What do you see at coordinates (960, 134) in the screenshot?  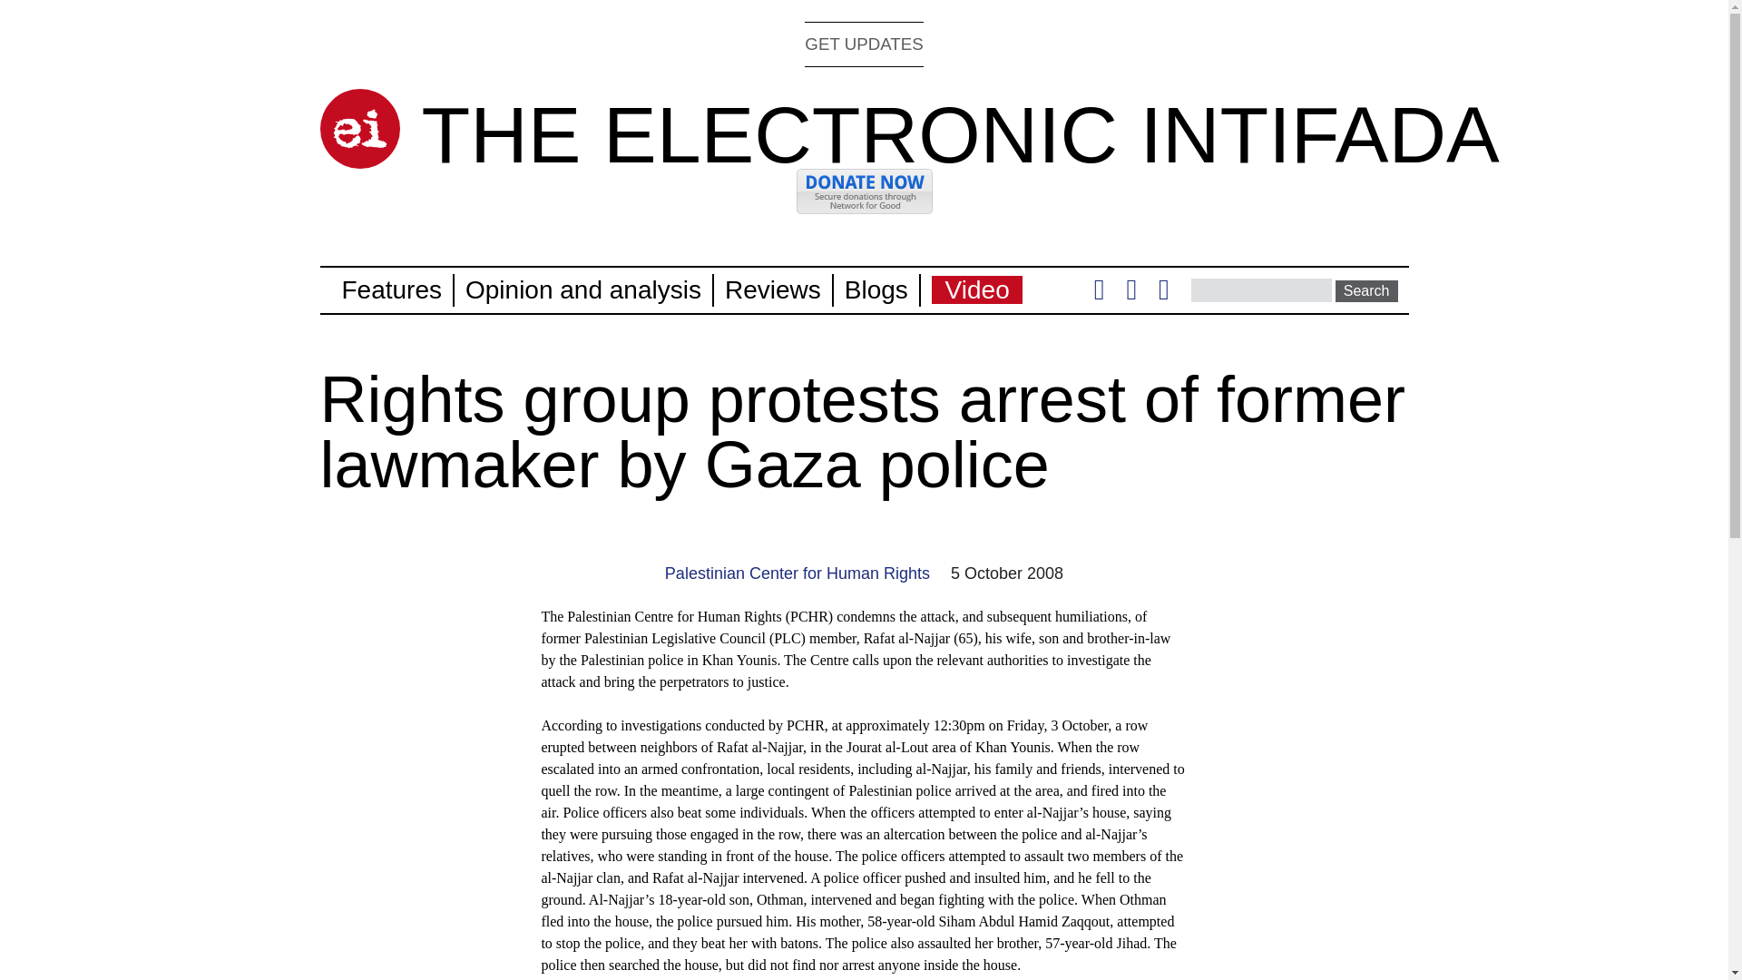 I see `Home` at bounding box center [960, 134].